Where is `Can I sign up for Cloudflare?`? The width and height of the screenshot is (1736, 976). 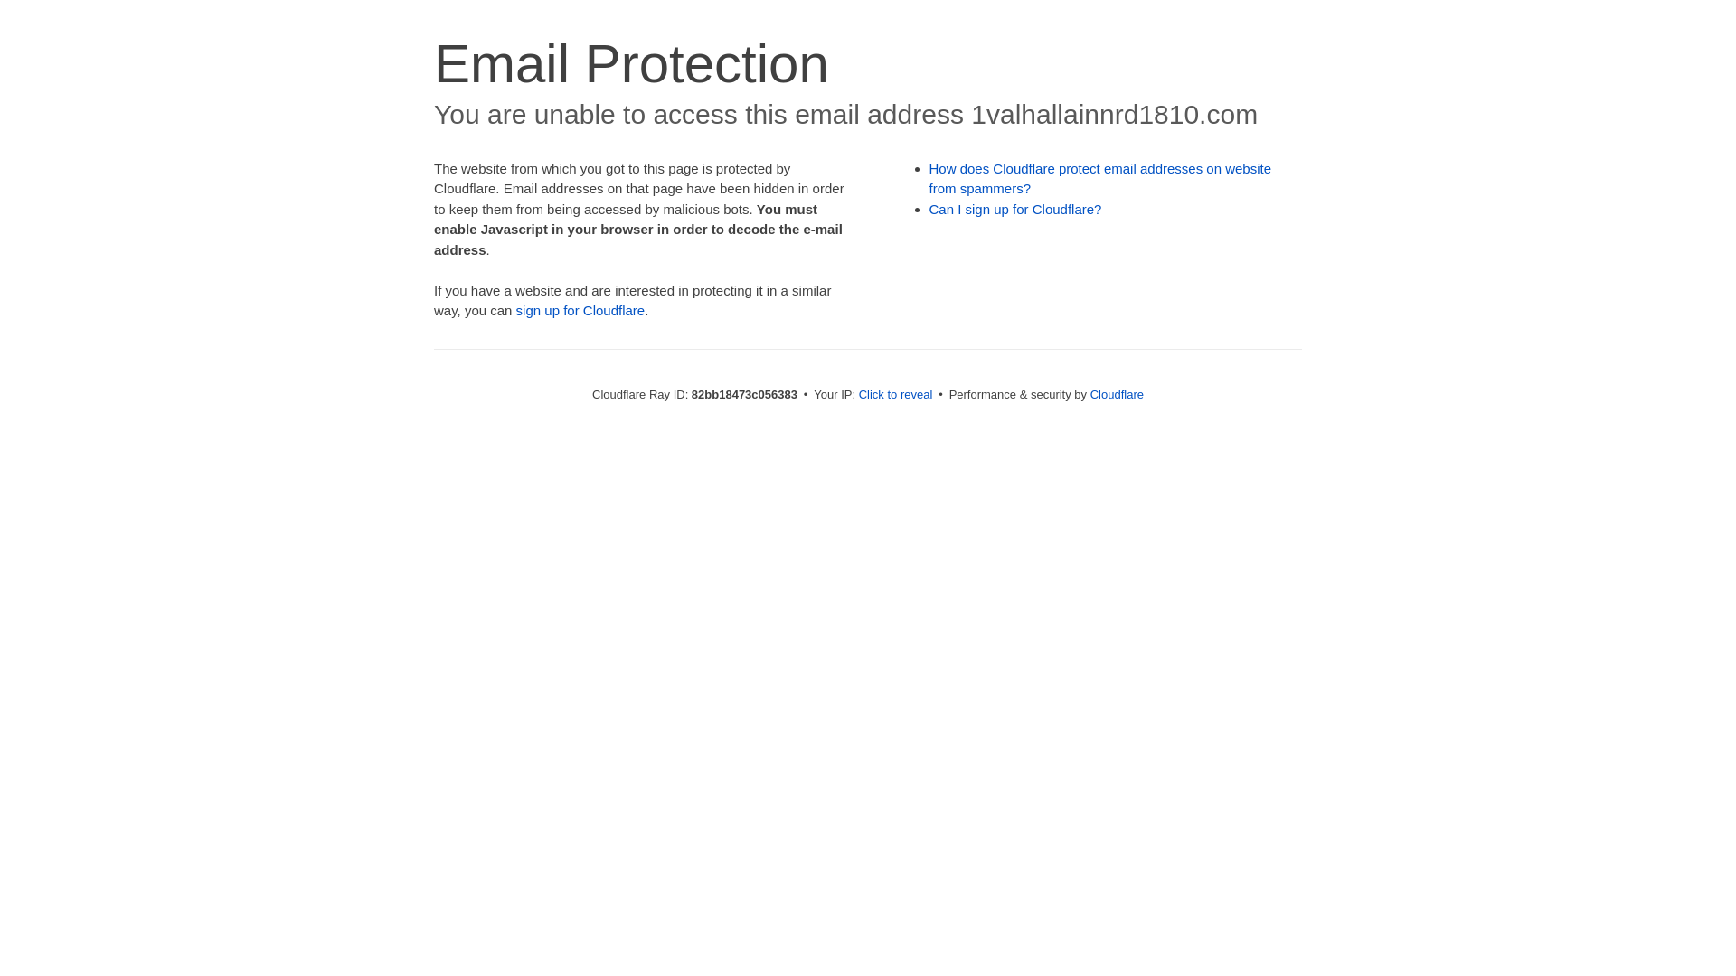
Can I sign up for Cloudflare? is located at coordinates (1016, 210).